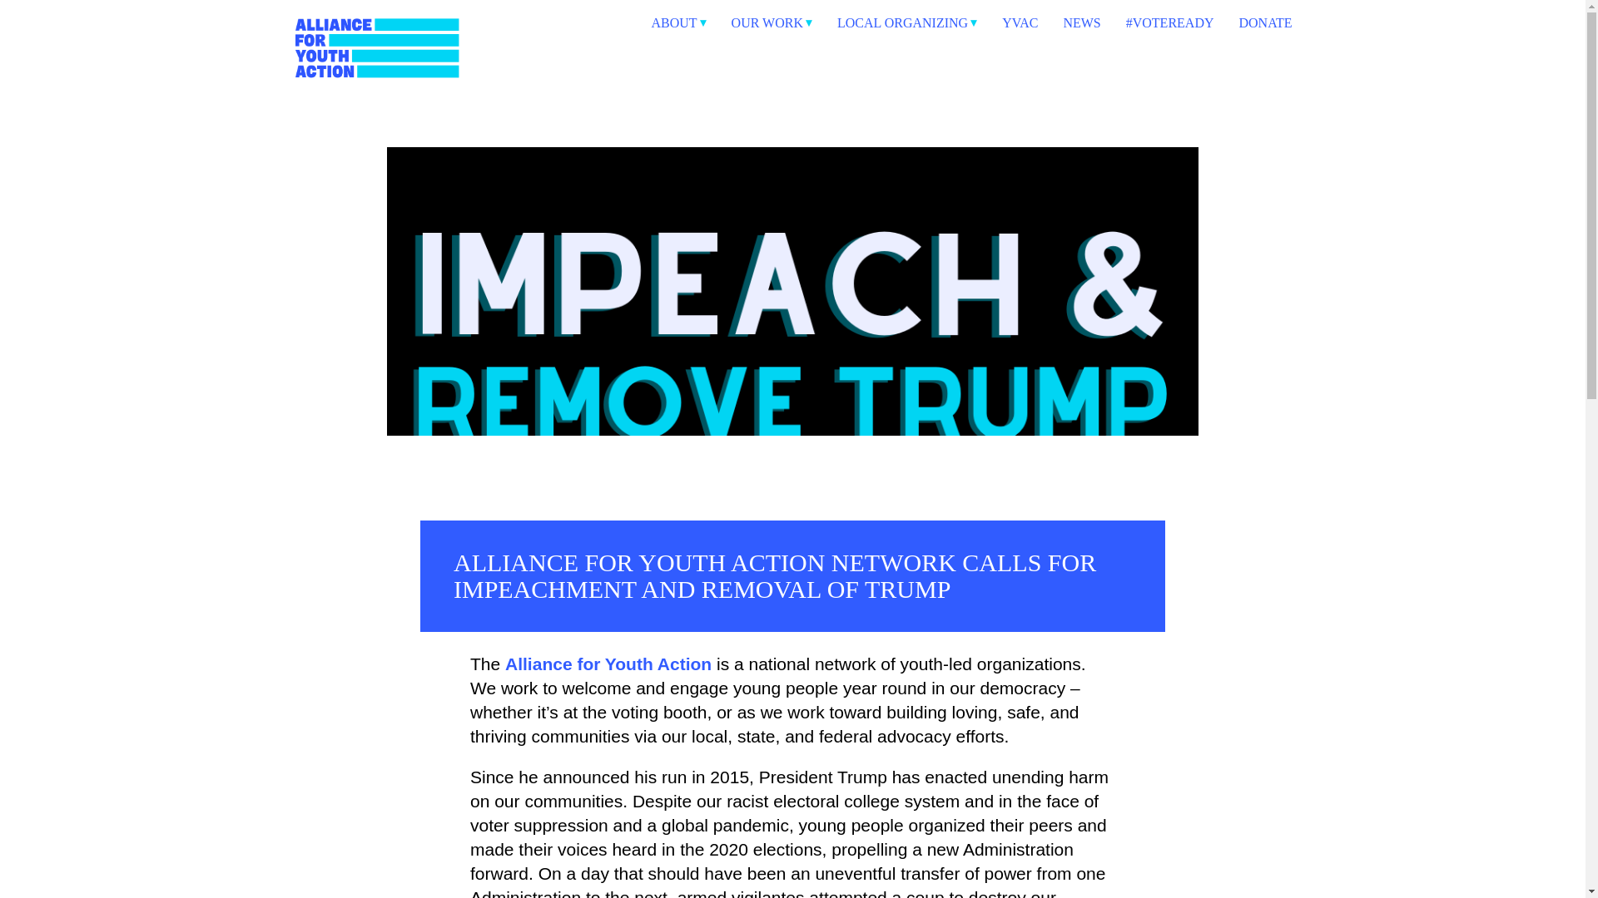  What do you see at coordinates (677, 22) in the screenshot?
I see `ABOUT` at bounding box center [677, 22].